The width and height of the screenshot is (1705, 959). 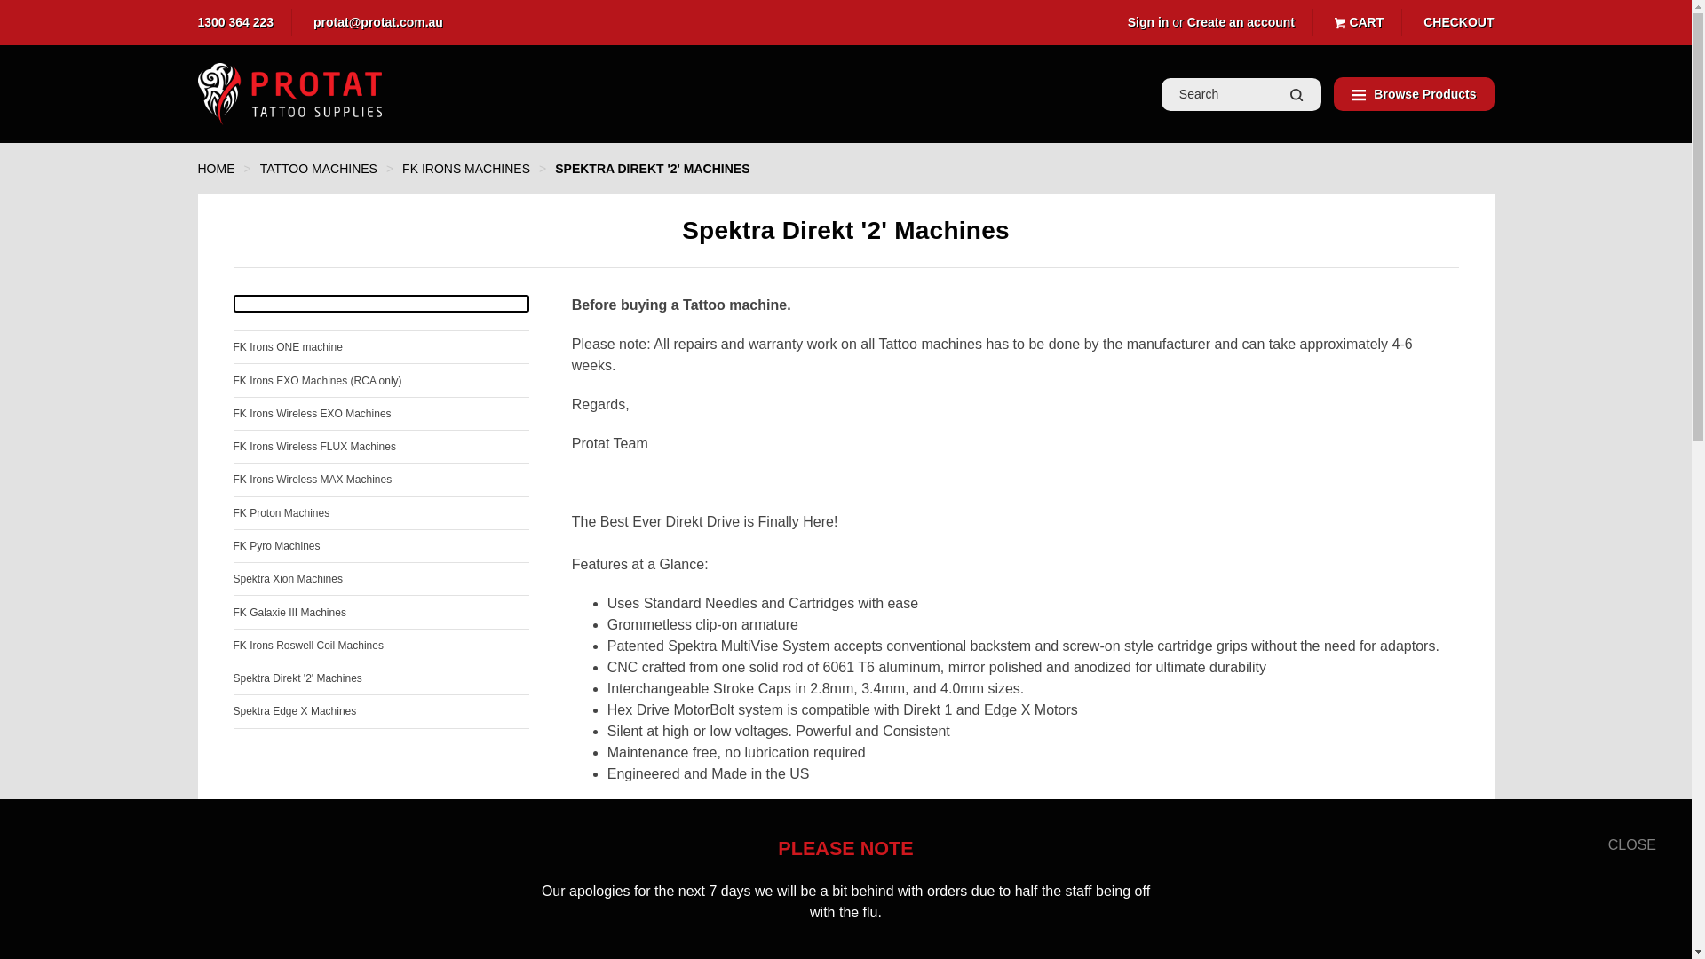 I want to click on Spektra Xion Machines, so click(x=380, y=579).